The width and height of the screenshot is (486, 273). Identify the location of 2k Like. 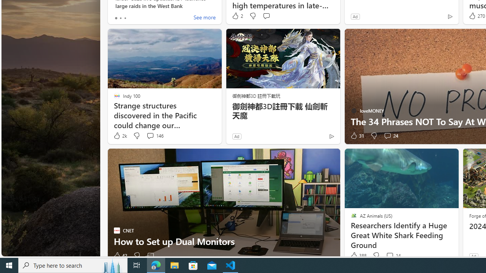
(120, 136).